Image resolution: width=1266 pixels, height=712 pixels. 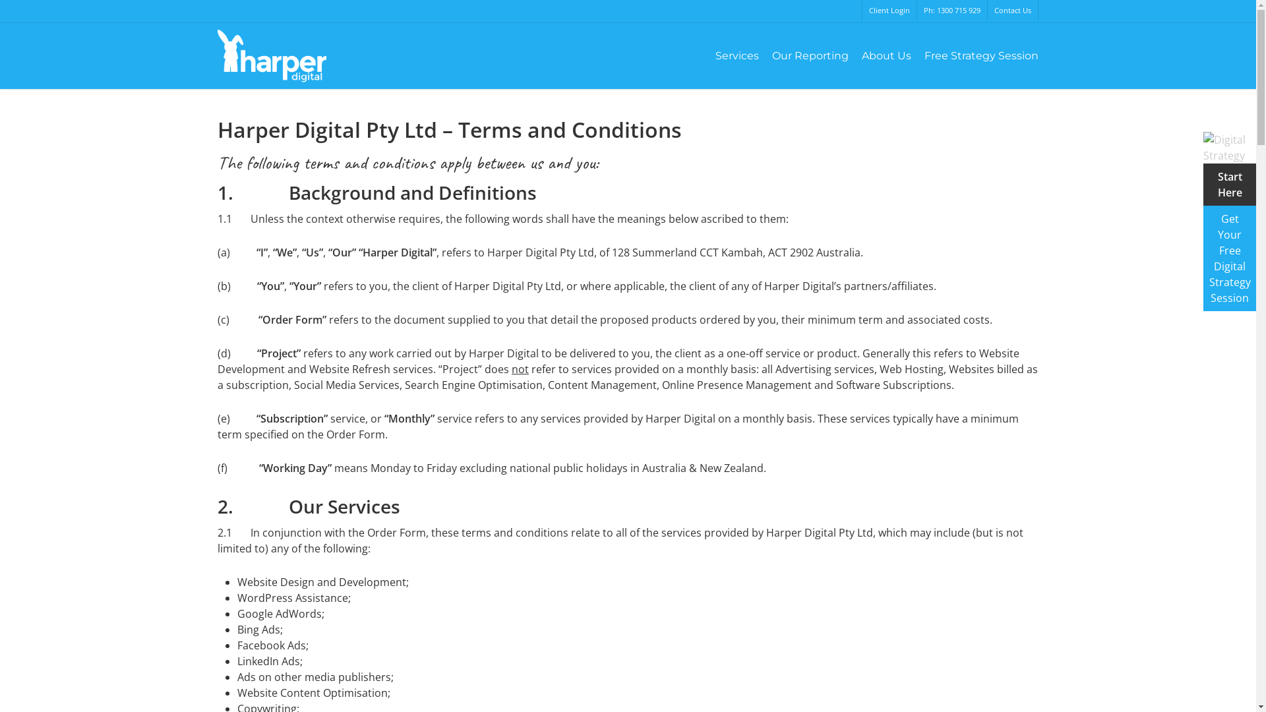 I want to click on Free Strategy Session, so click(x=981, y=56).